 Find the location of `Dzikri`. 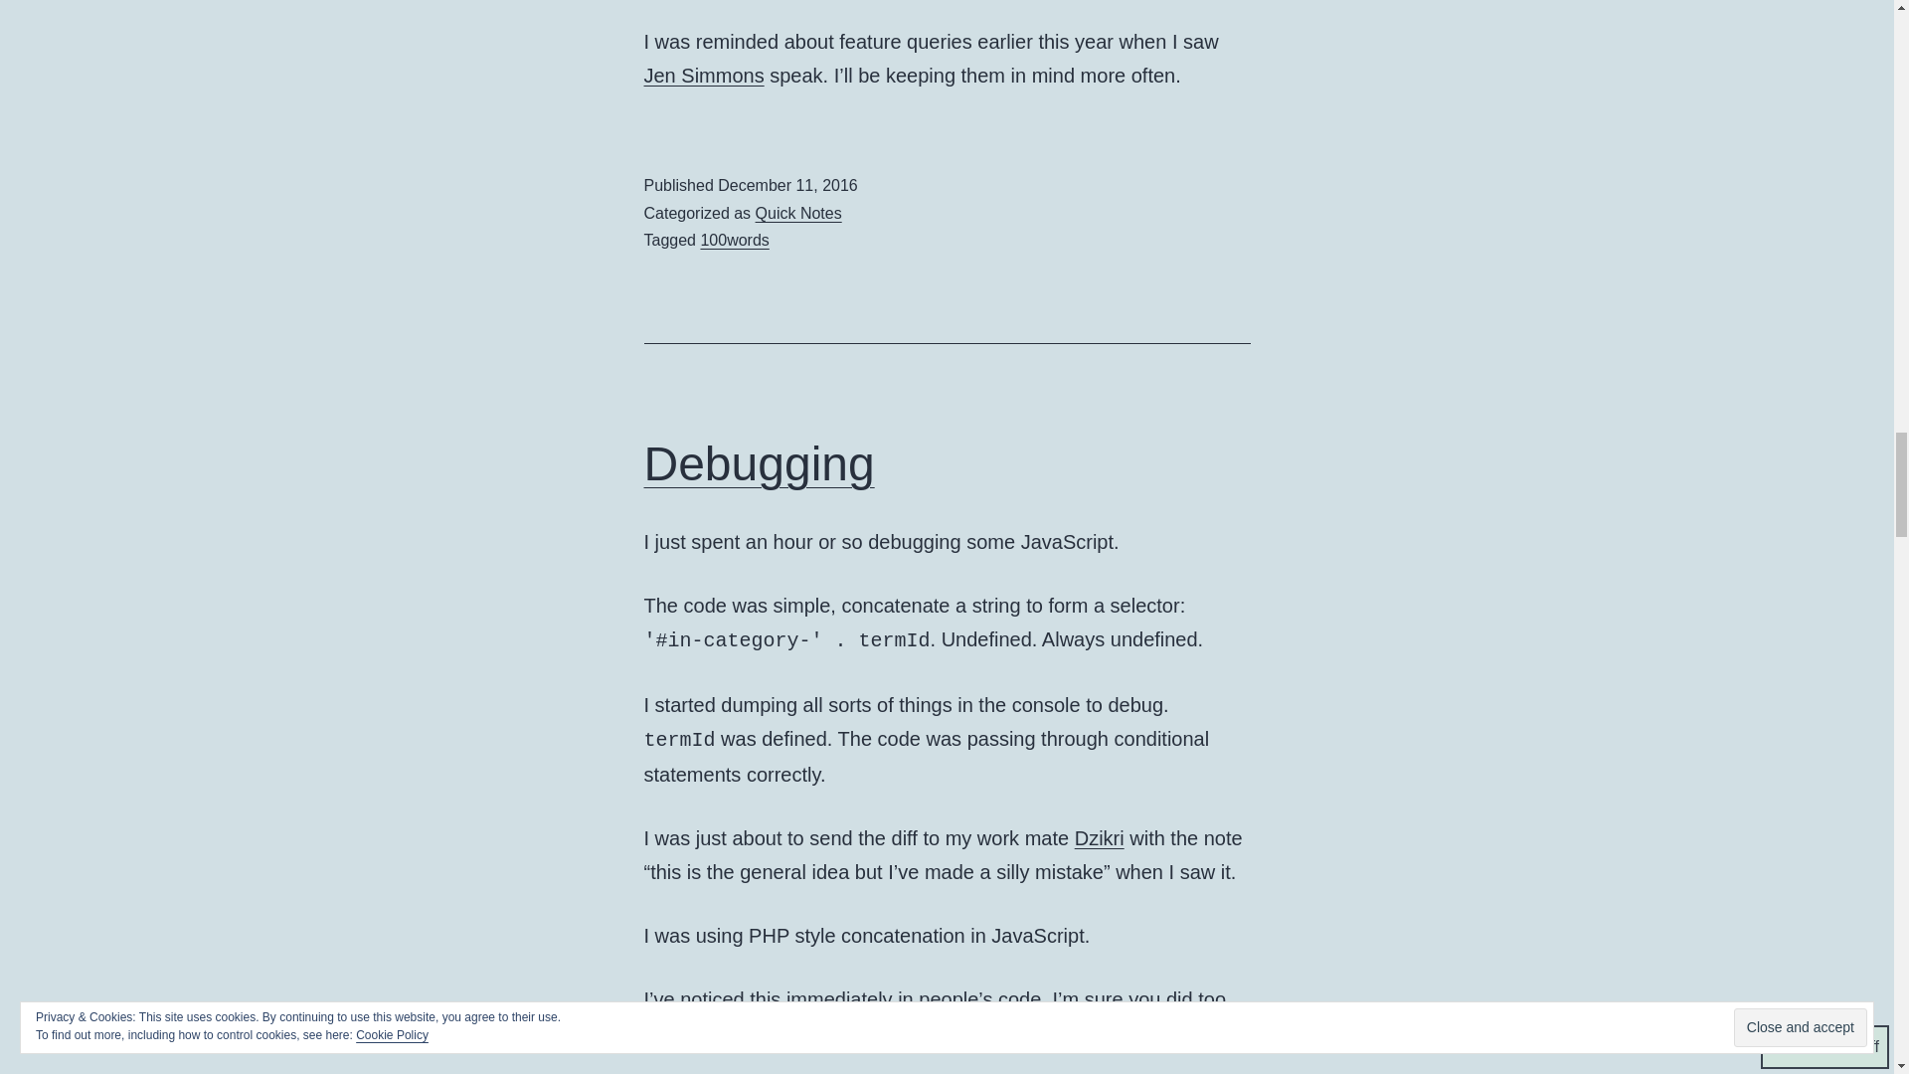

Dzikri is located at coordinates (1099, 837).